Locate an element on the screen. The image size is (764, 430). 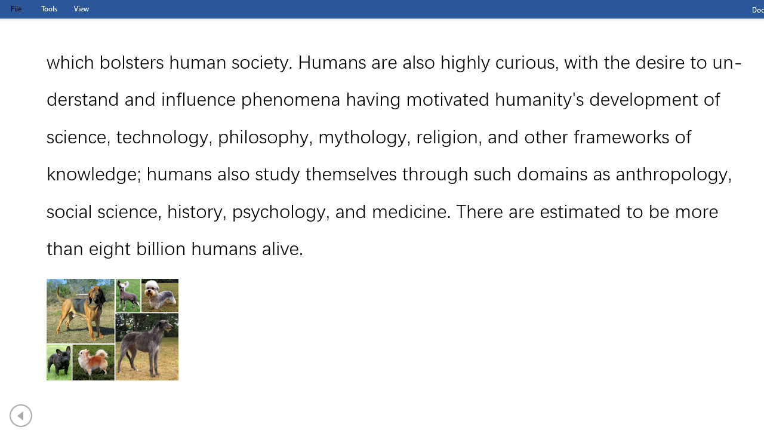
Tools is located at coordinates (49, 8).